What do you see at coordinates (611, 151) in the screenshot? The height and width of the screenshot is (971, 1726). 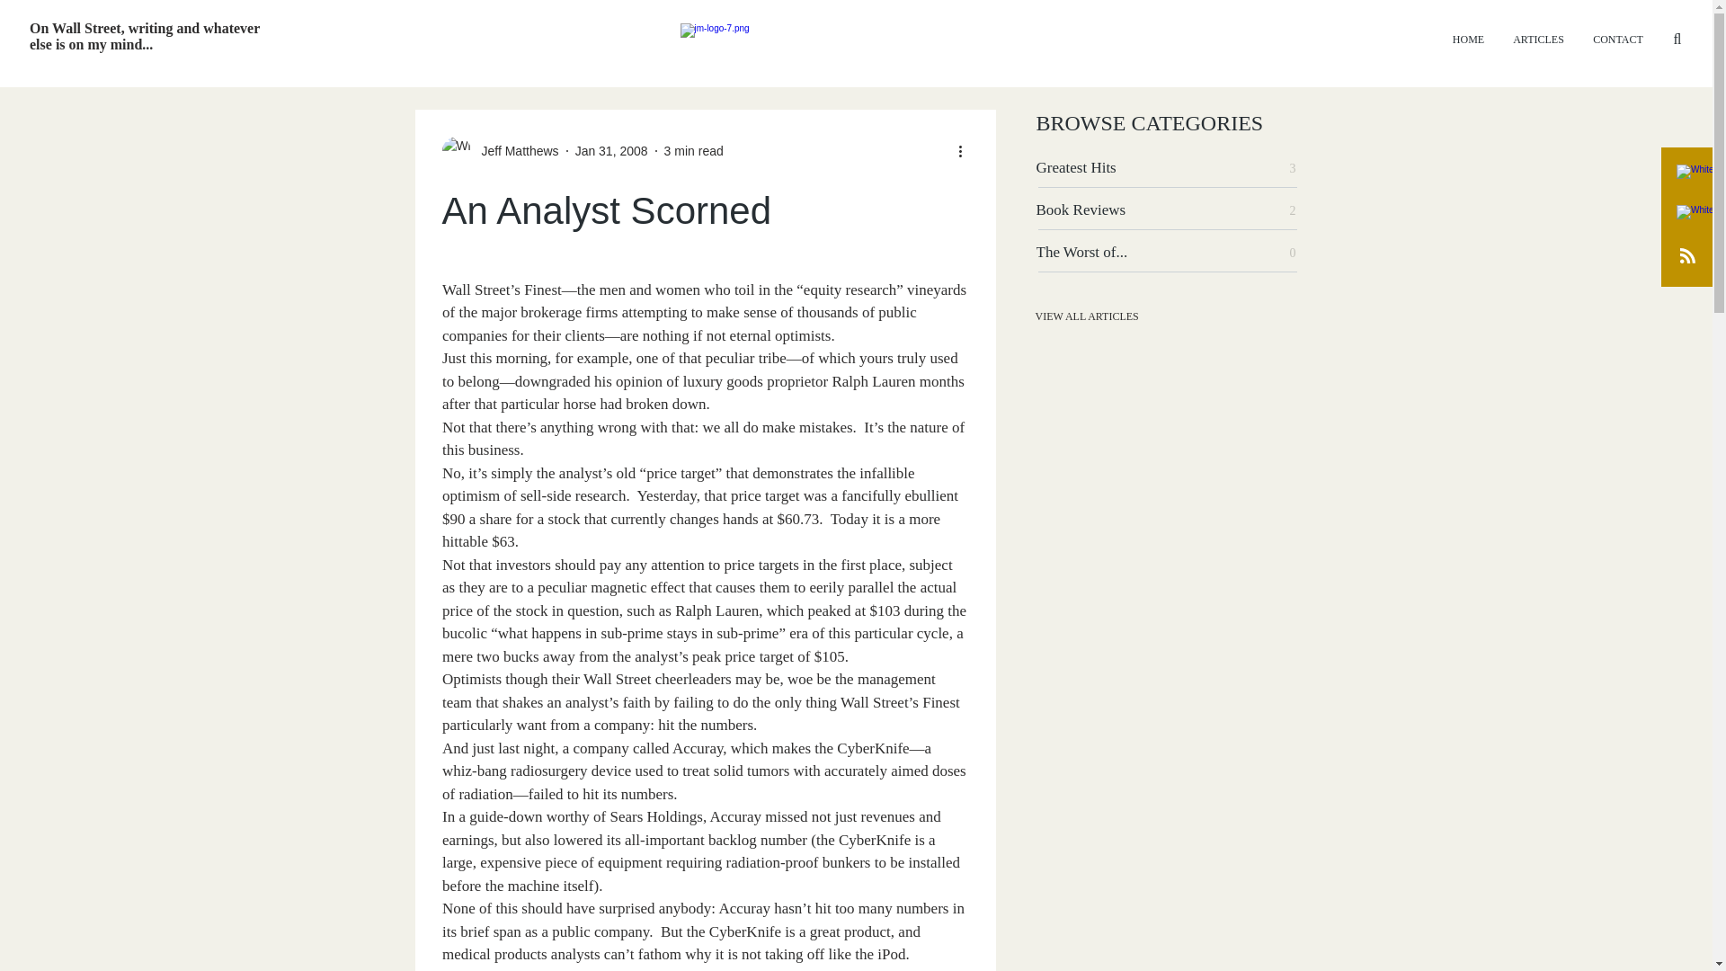 I see `Jan 31, 2008` at bounding box center [611, 151].